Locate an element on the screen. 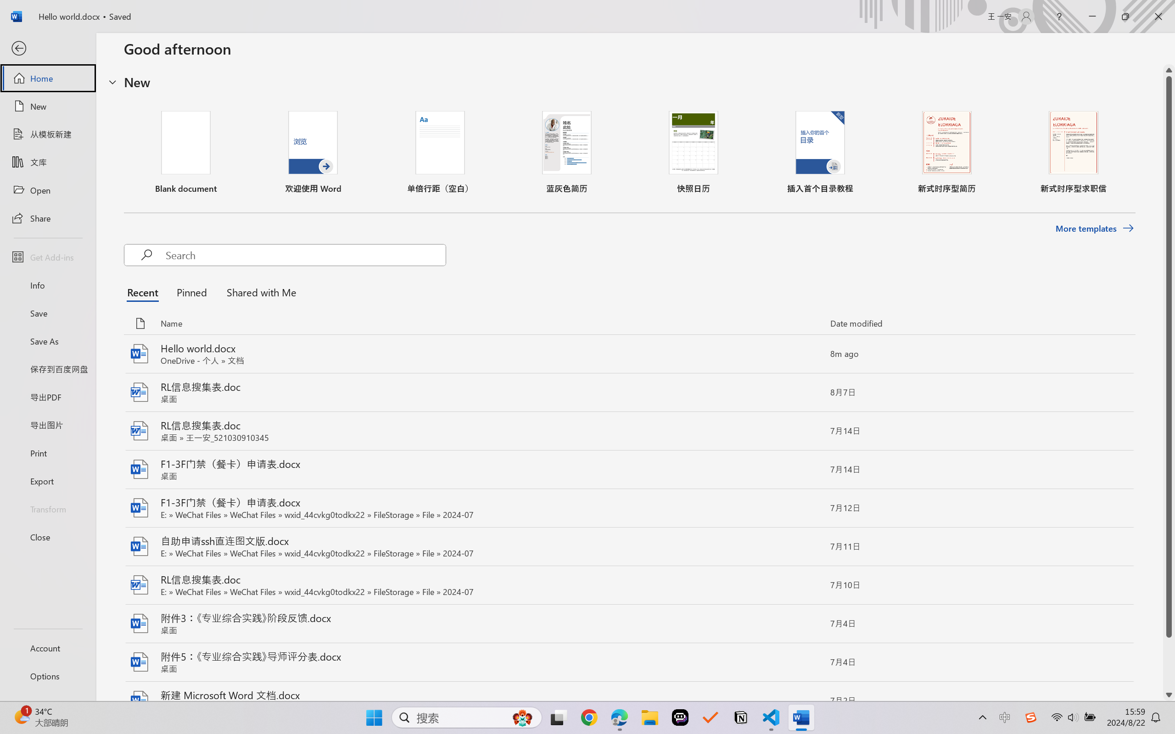 The height and width of the screenshot is (734, 1175). AutomationID: DynamicSearchBoxGleamImage is located at coordinates (522, 717).